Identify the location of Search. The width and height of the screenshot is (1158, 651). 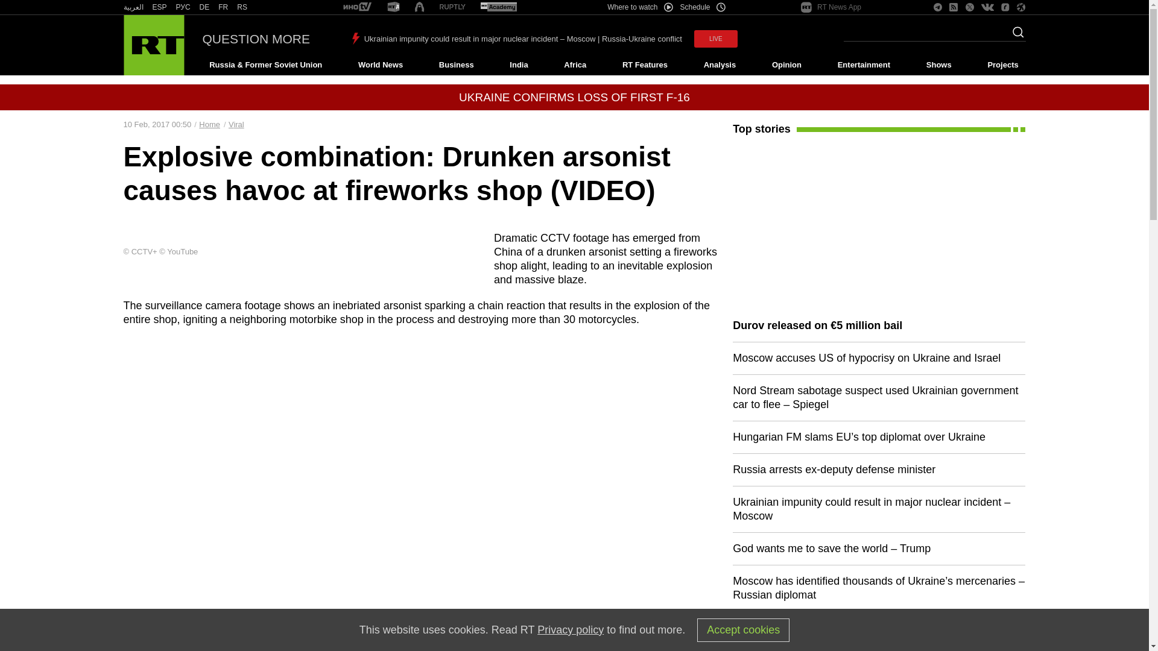
(1014, 36).